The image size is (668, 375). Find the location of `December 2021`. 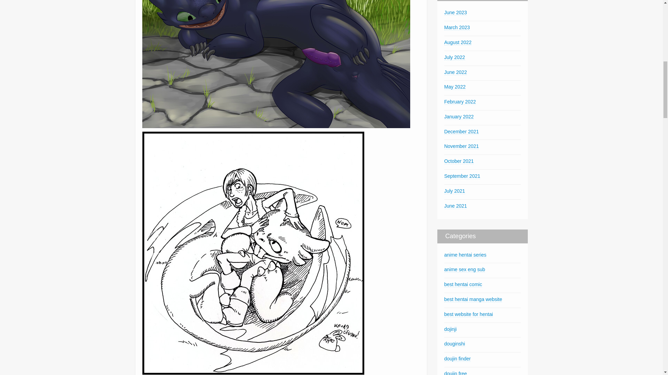

December 2021 is located at coordinates (461, 132).